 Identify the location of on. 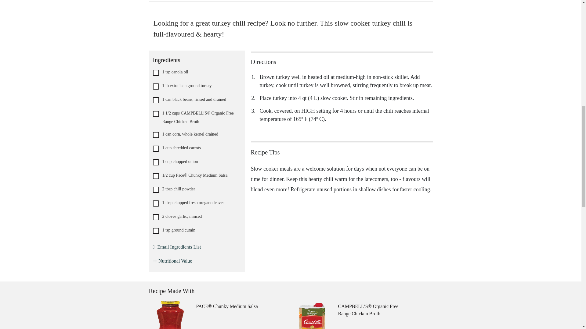
(156, 176).